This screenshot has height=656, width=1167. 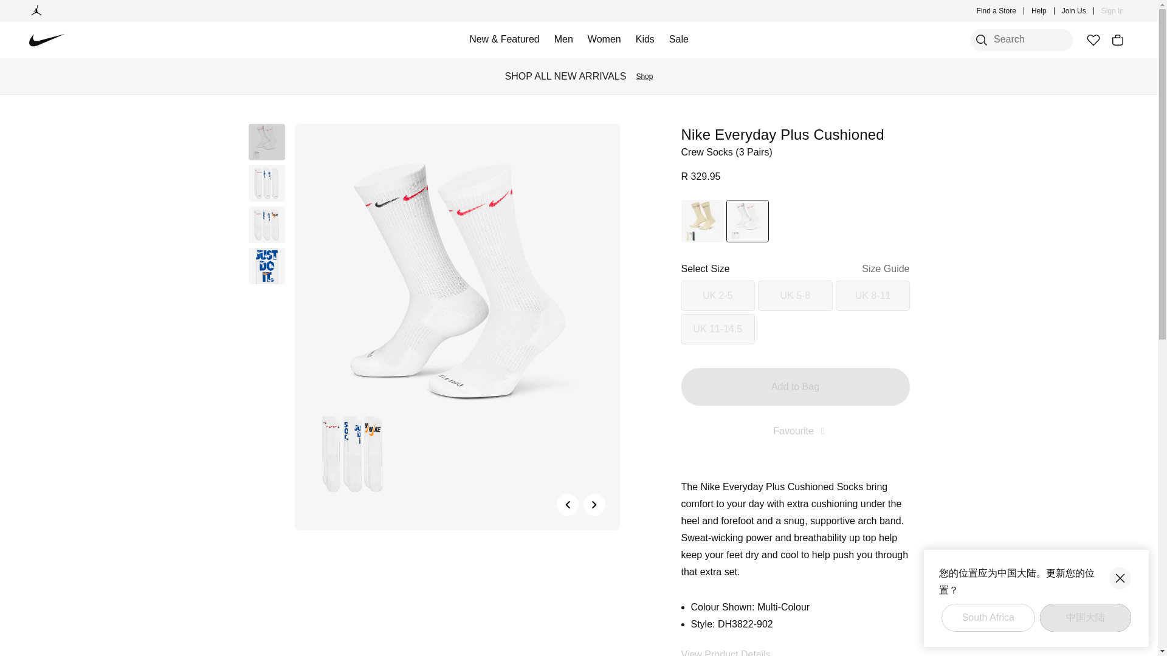 I want to click on Favourites, so click(x=1093, y=40).